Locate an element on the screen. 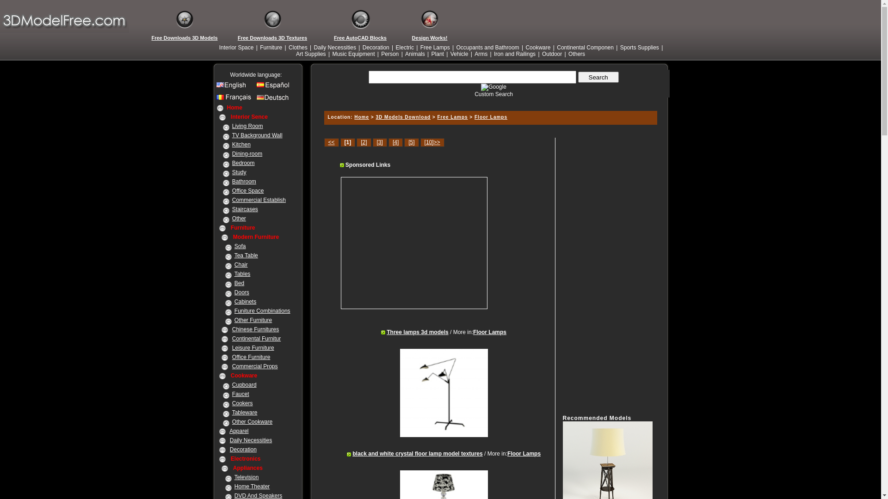  Commercial Establish is located at coordinates (259, 200).